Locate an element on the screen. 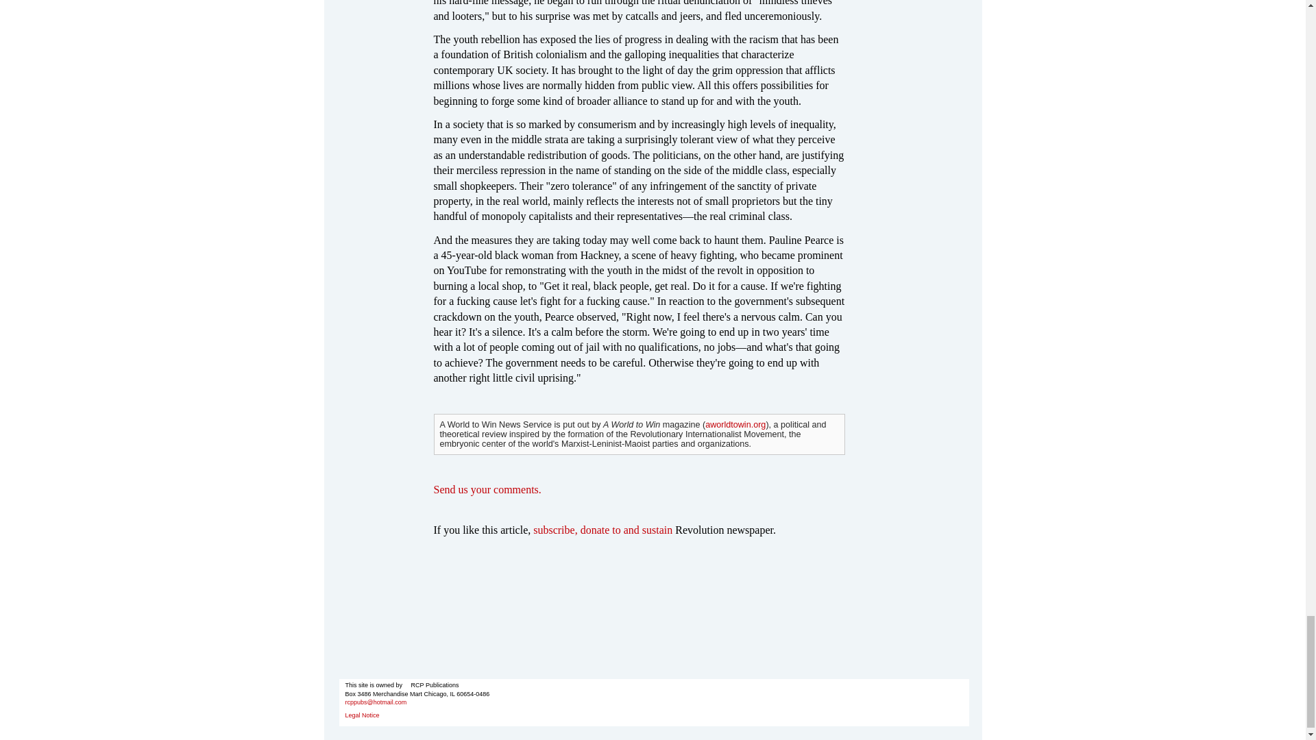 This screenshot has height=740, width=1316. Send us your comments. is located at coordinates (487, 489).